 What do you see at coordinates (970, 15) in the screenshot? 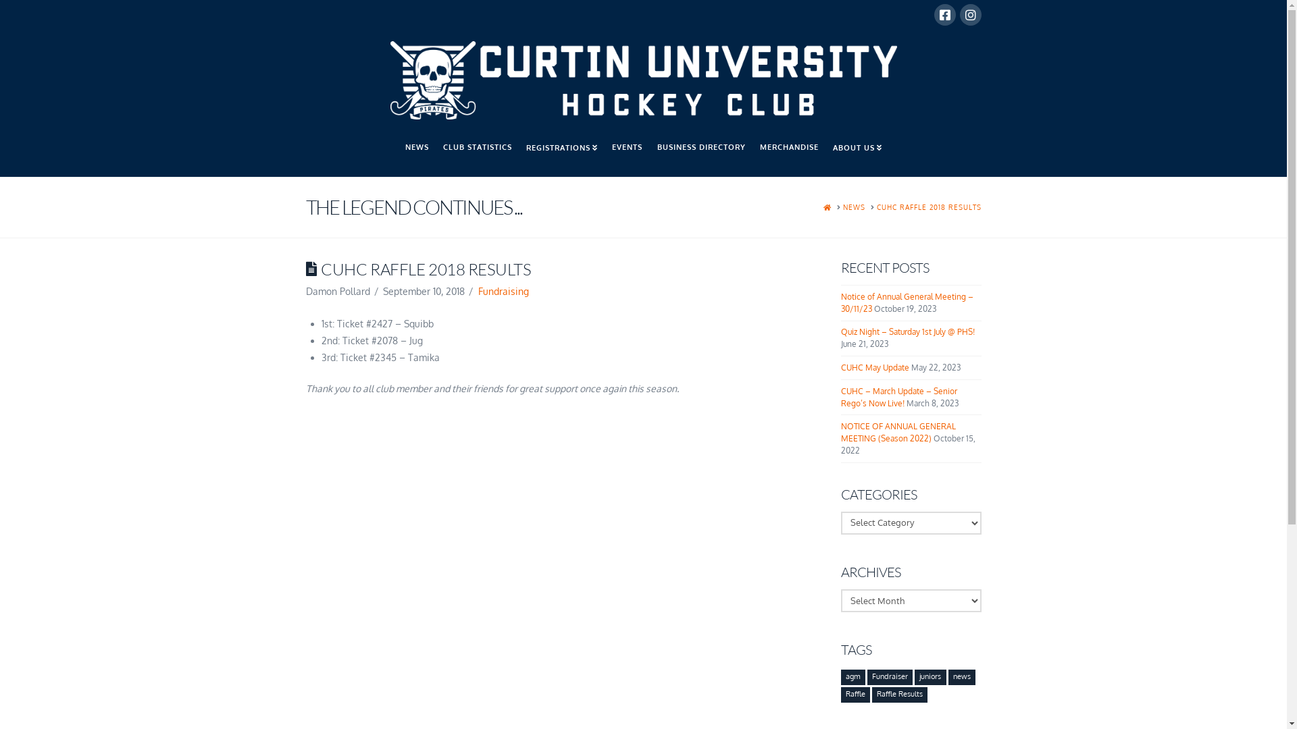
I see `Instagram` at bounding box center [970, 15].